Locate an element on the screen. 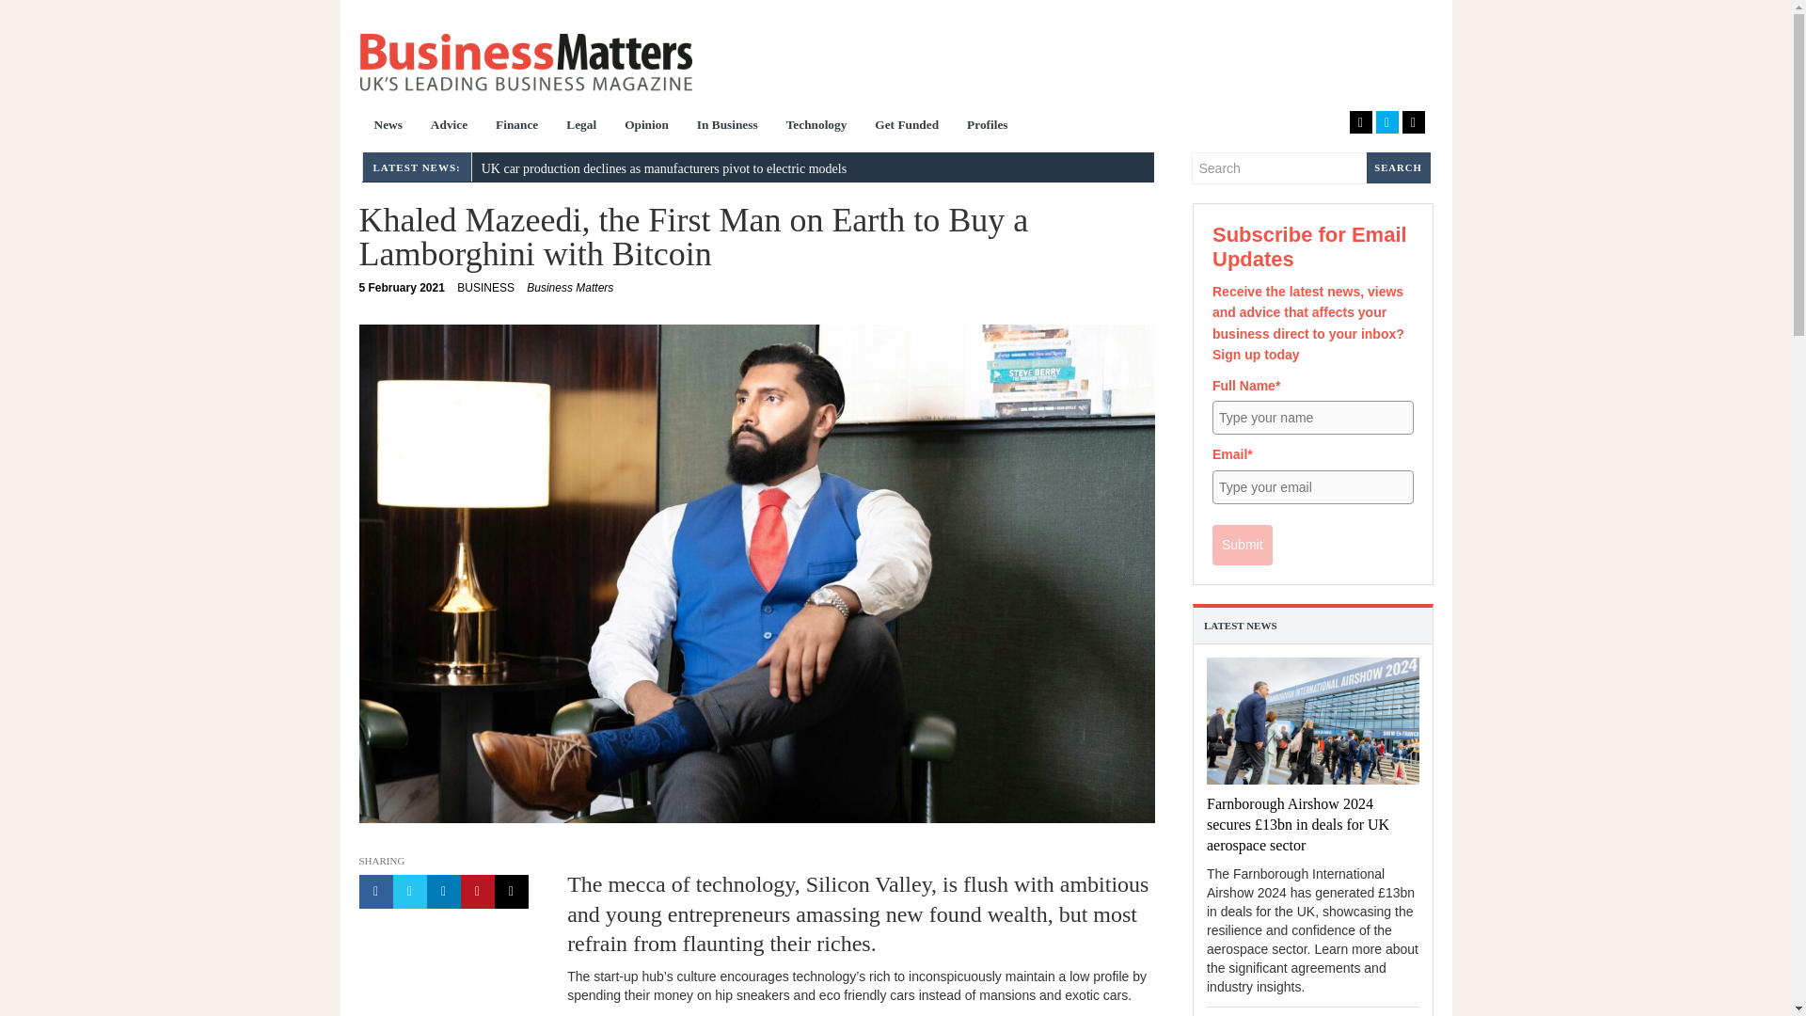 This screenshot has height=1016, width=1806. Legal is located at coordinates (581, 126).